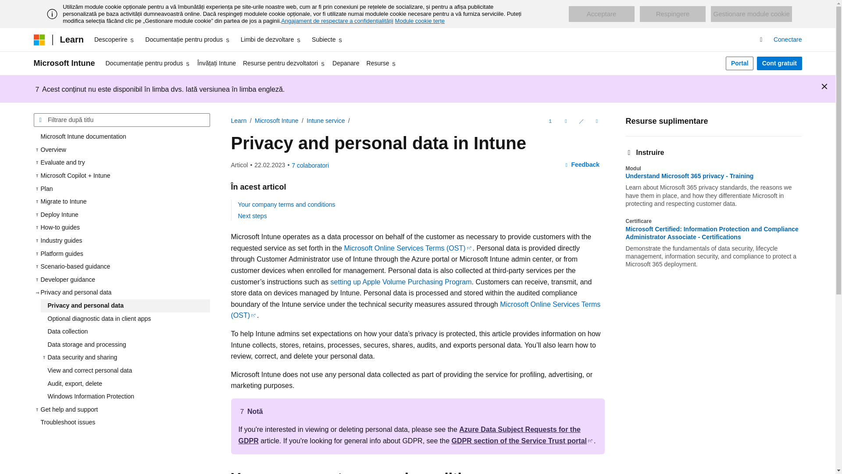  I want to click on Resurse, so click(382, 63).